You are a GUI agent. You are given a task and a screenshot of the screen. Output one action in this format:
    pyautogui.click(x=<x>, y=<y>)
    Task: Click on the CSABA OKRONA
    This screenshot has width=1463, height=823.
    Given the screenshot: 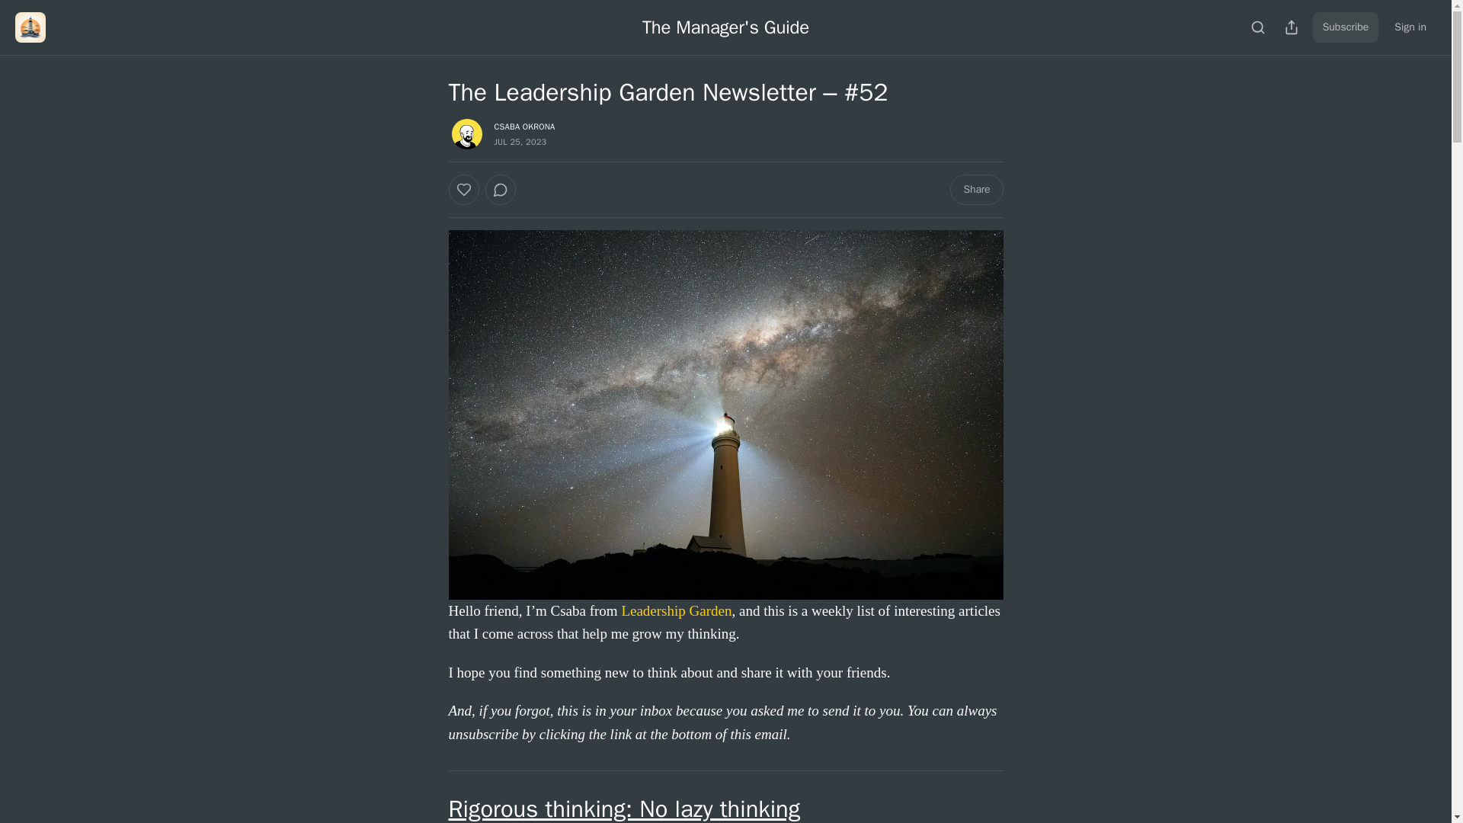 What is the action you would take?
    pyautogui.click(x=524, y=126)
    